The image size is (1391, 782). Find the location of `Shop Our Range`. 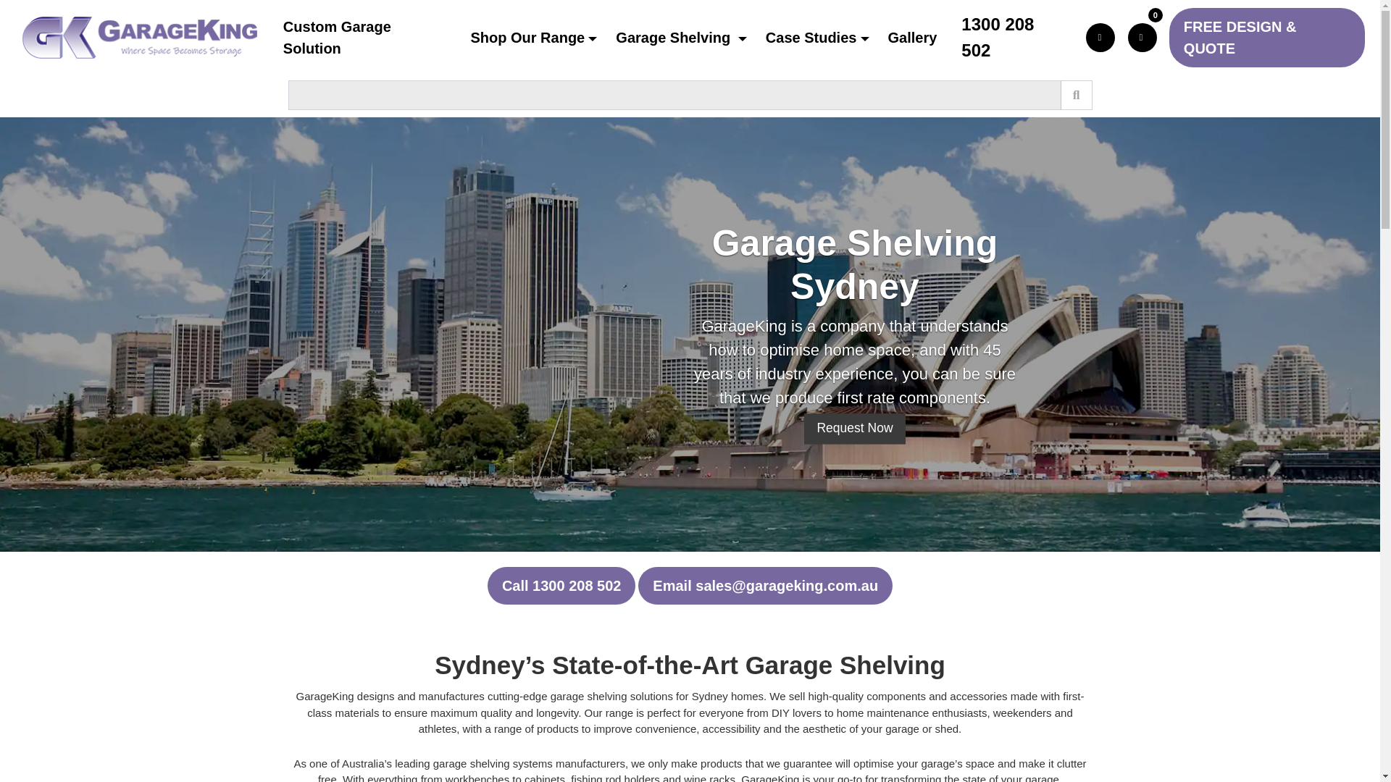

Shop Our Range is located at coordinates (539, 38).